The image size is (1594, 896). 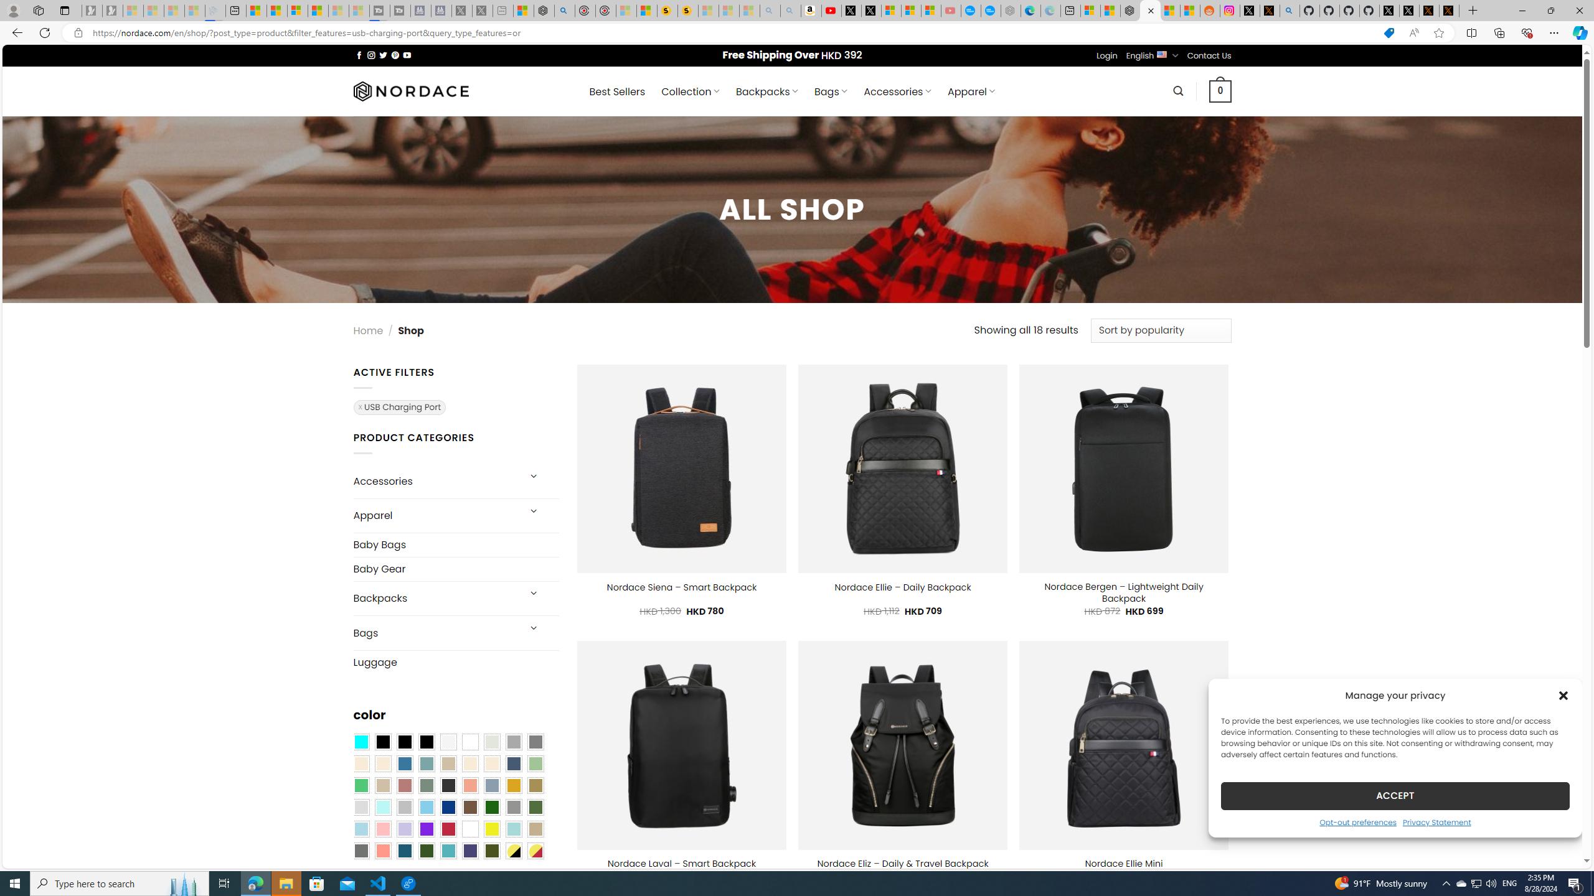 What do you see at coordinates (435, 599) in the screenshot?
I see `Backpacks` at bounding box center [435, 599].